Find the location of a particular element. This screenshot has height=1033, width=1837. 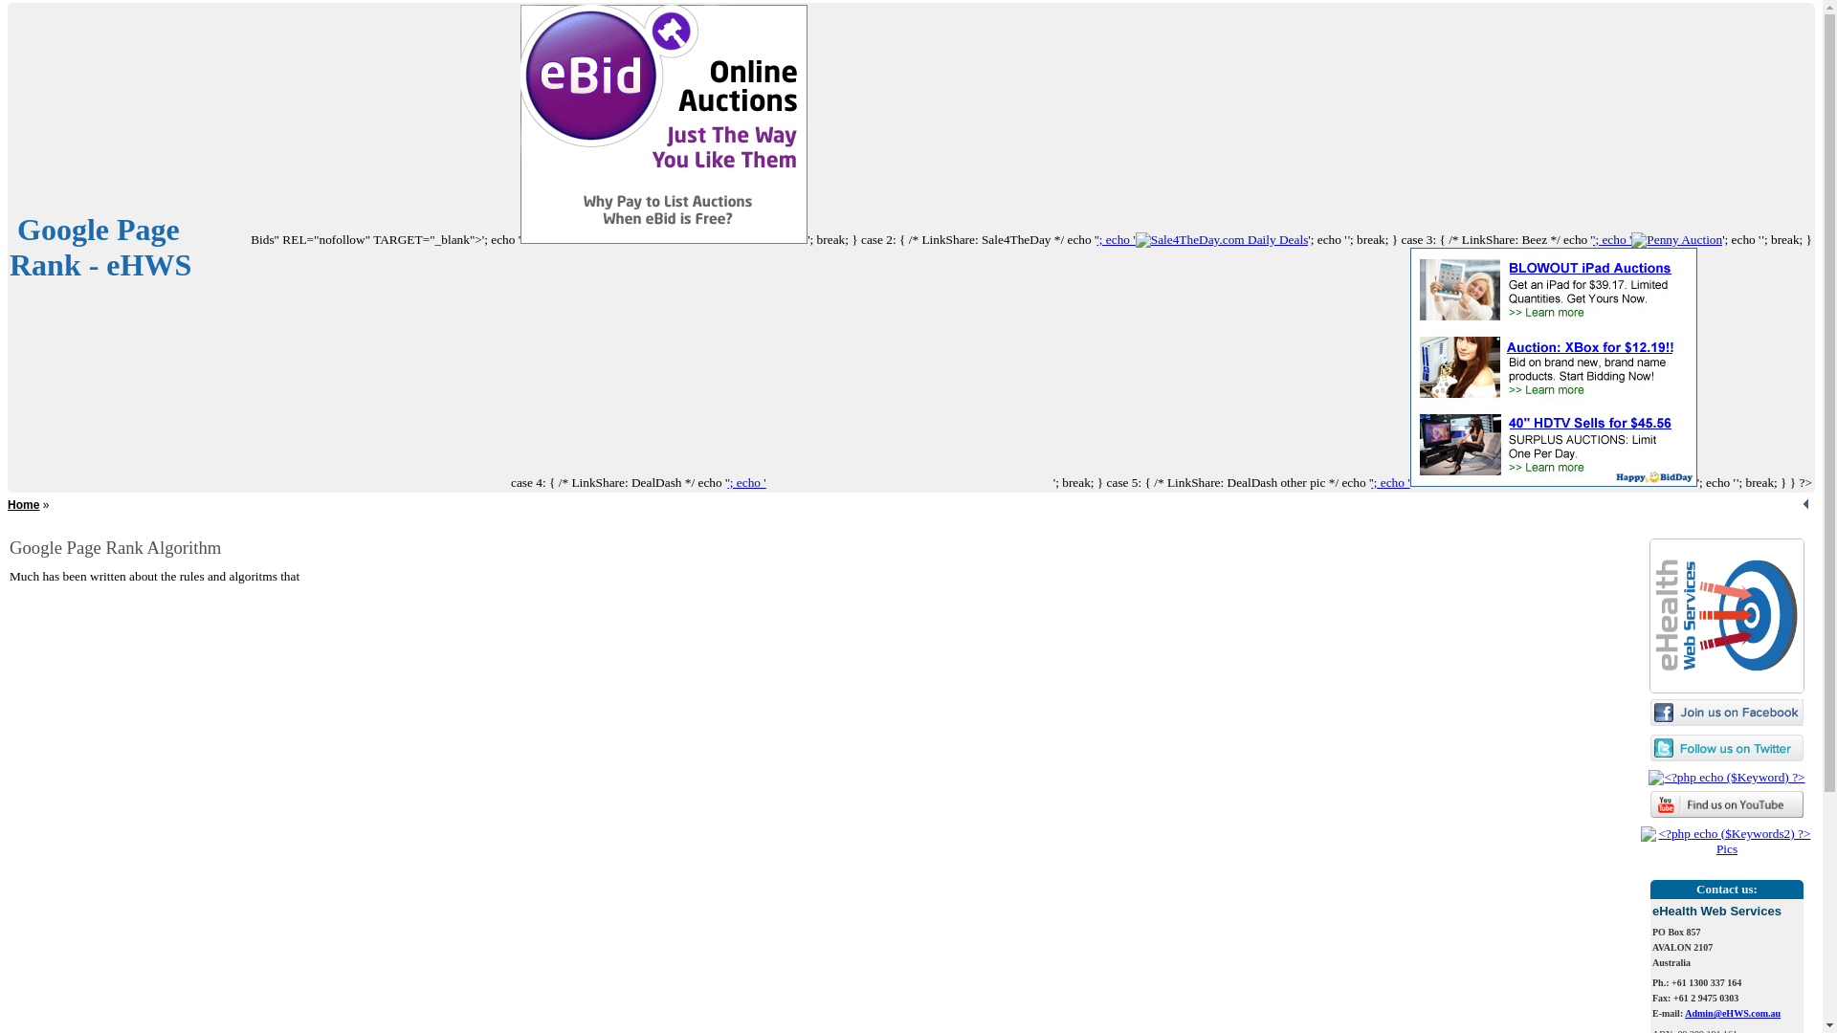

<?php echo ($Keywords2) ?> Auctions is located at coordinates (1676, 240).